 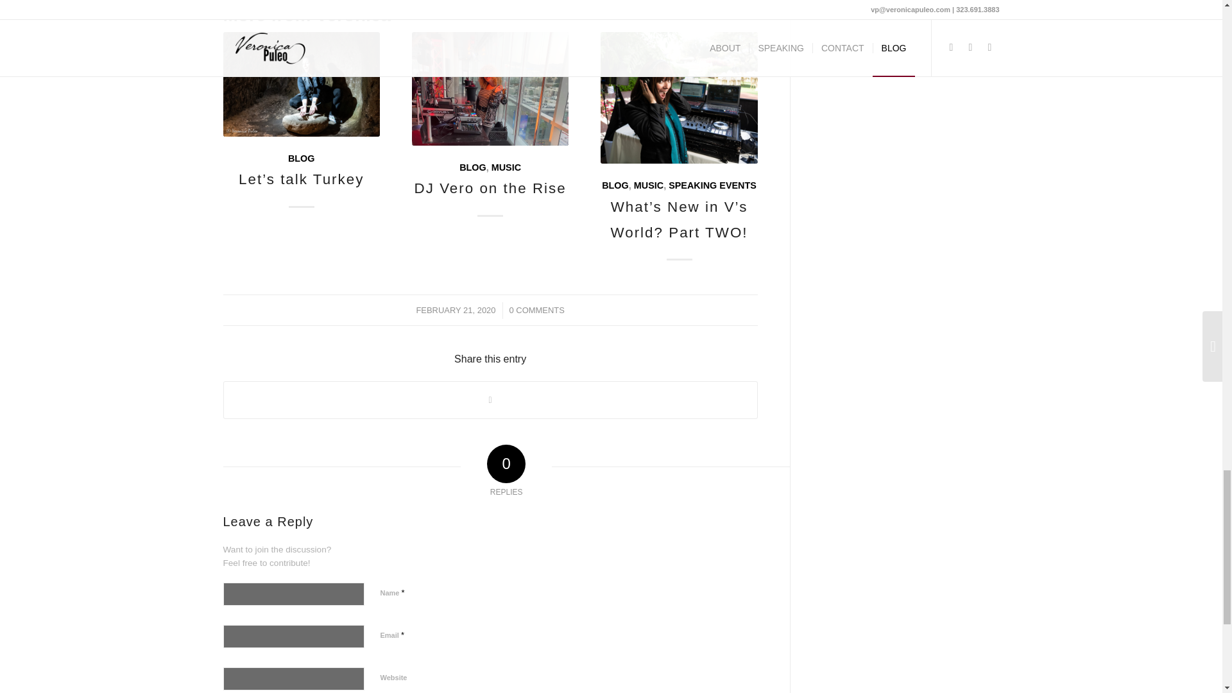 What do you see at coordinates (615, 185) in the screenshot?
I see `BLOG` at bounding box center [615, 185].